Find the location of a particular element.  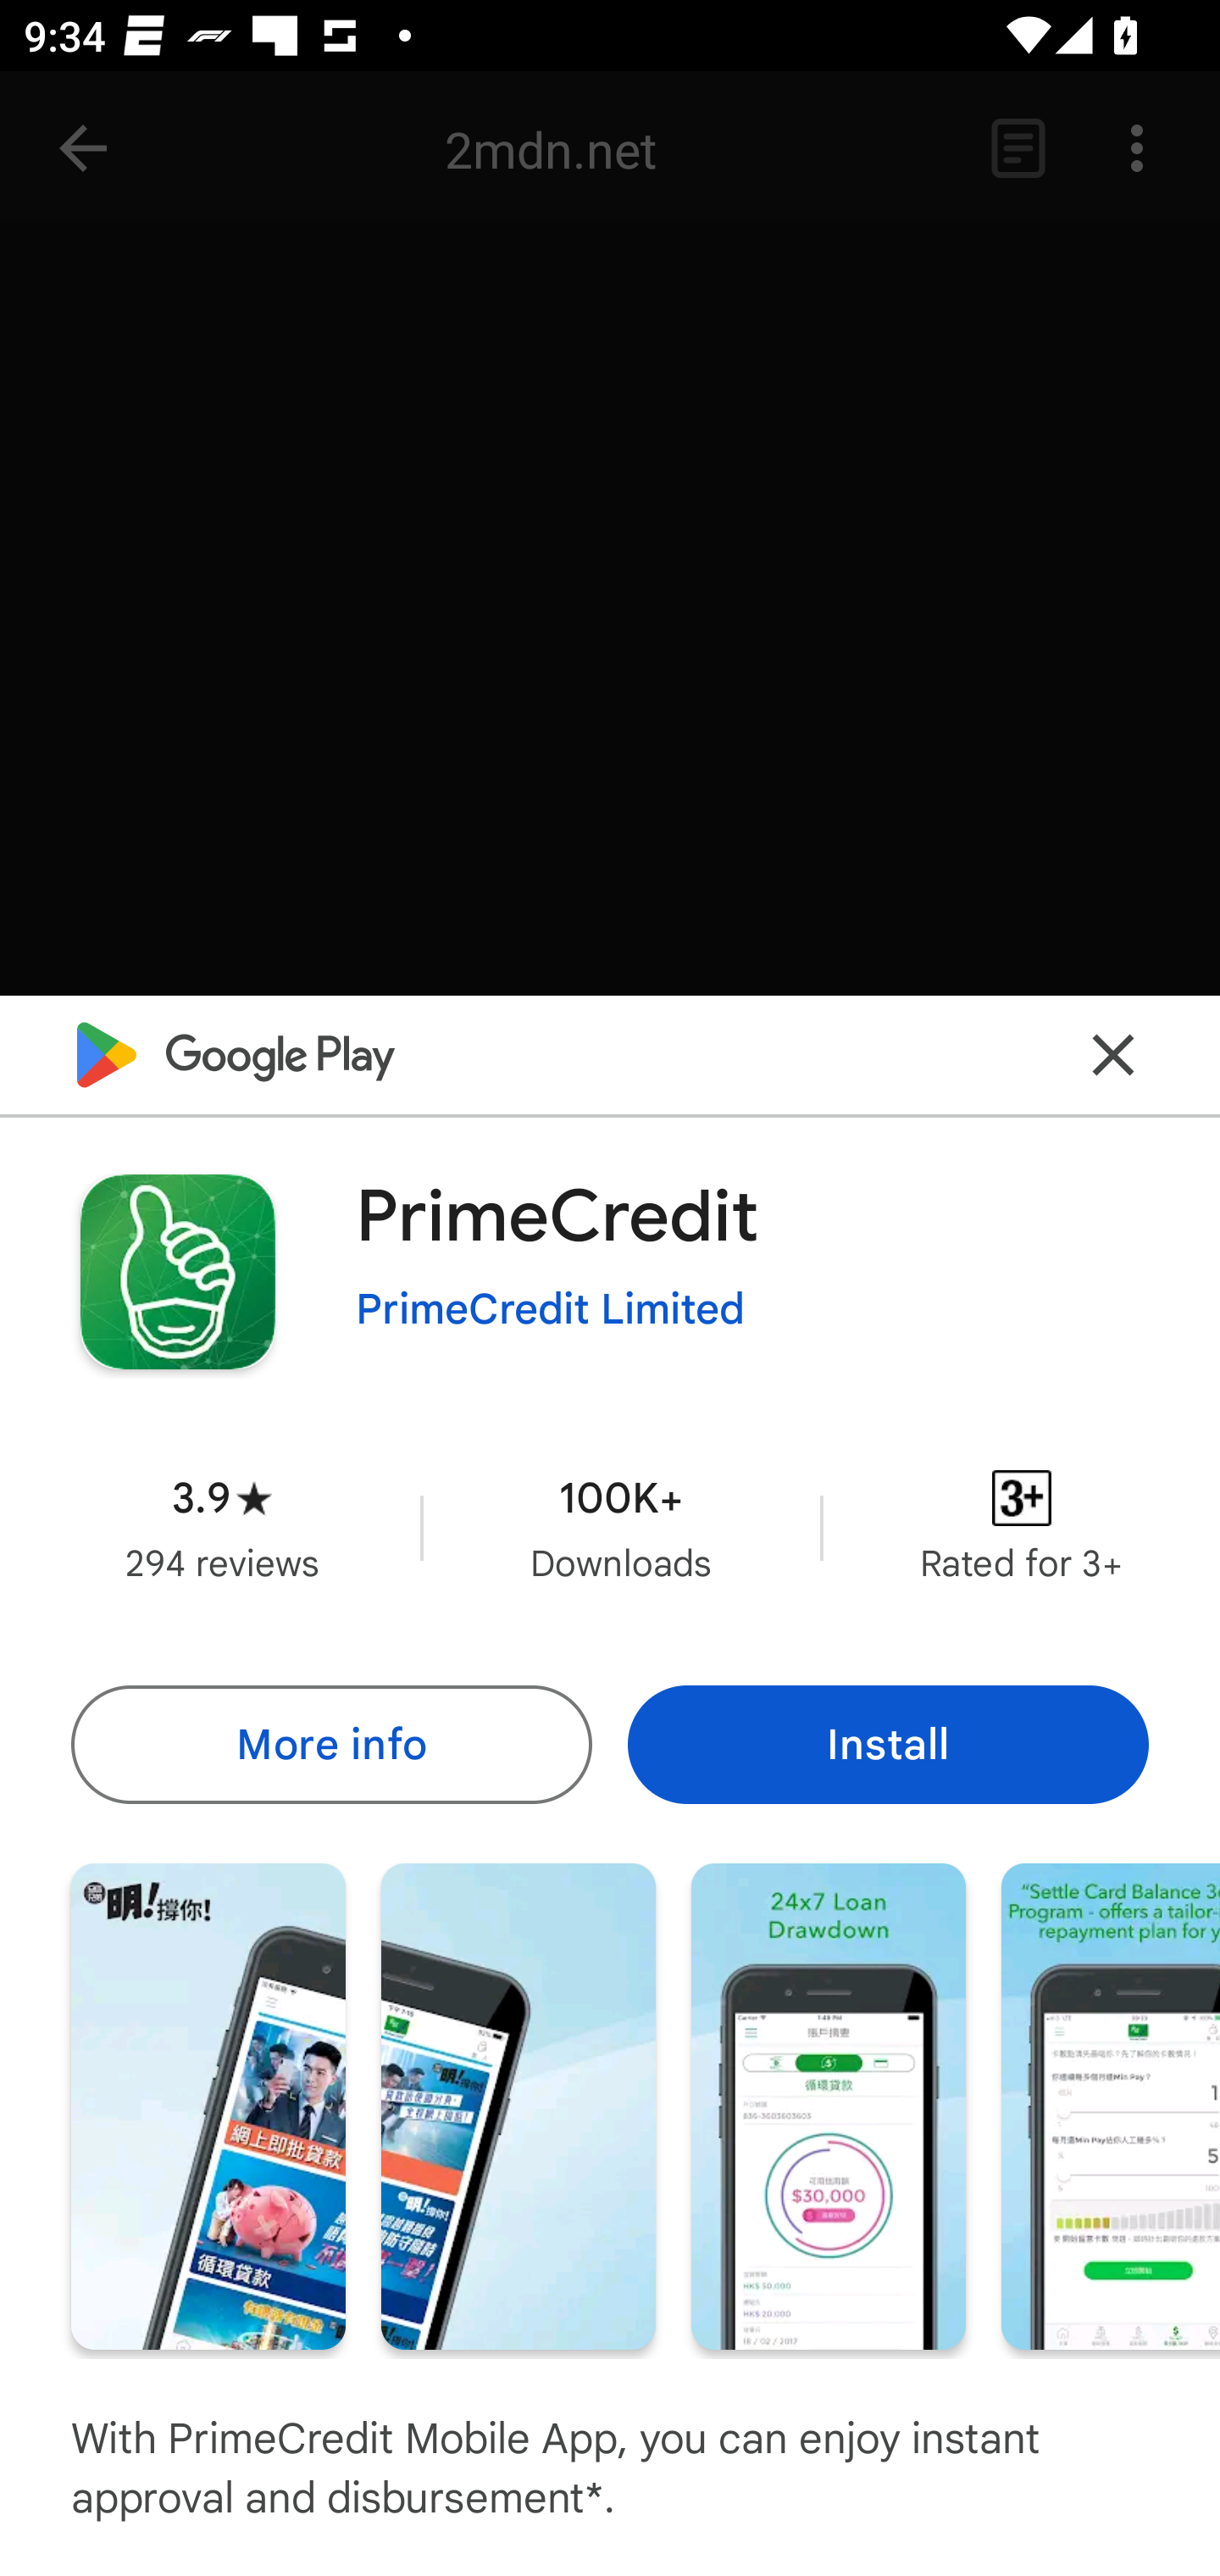

Close is located at coordinates (1113, 1056).